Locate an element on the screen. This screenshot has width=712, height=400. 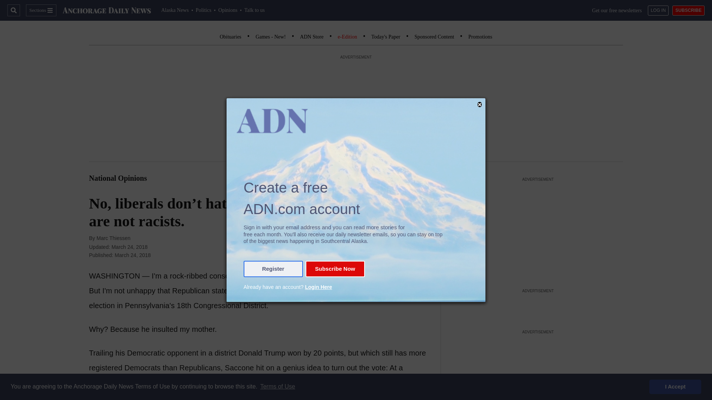
Get our free newsletters is located at coordinates (617, 10).